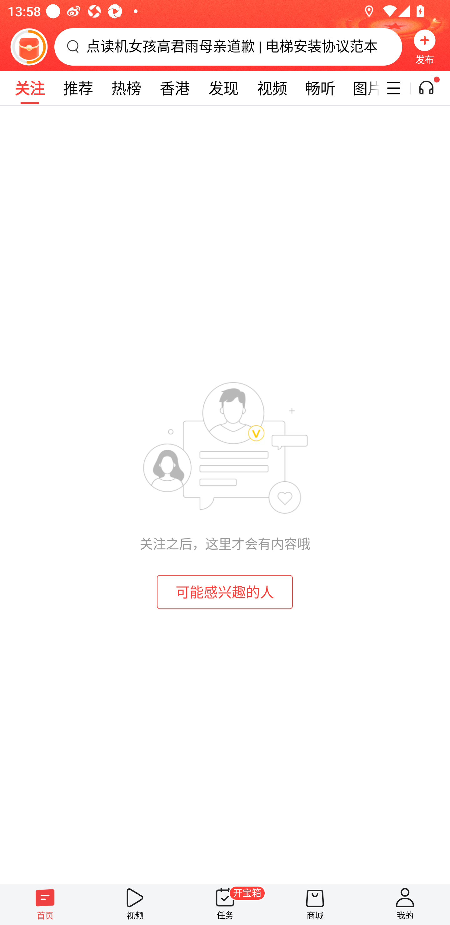 This screenshot has height=925, width=450. I want to click on 发布 发布，按钮, so click(425, 47).